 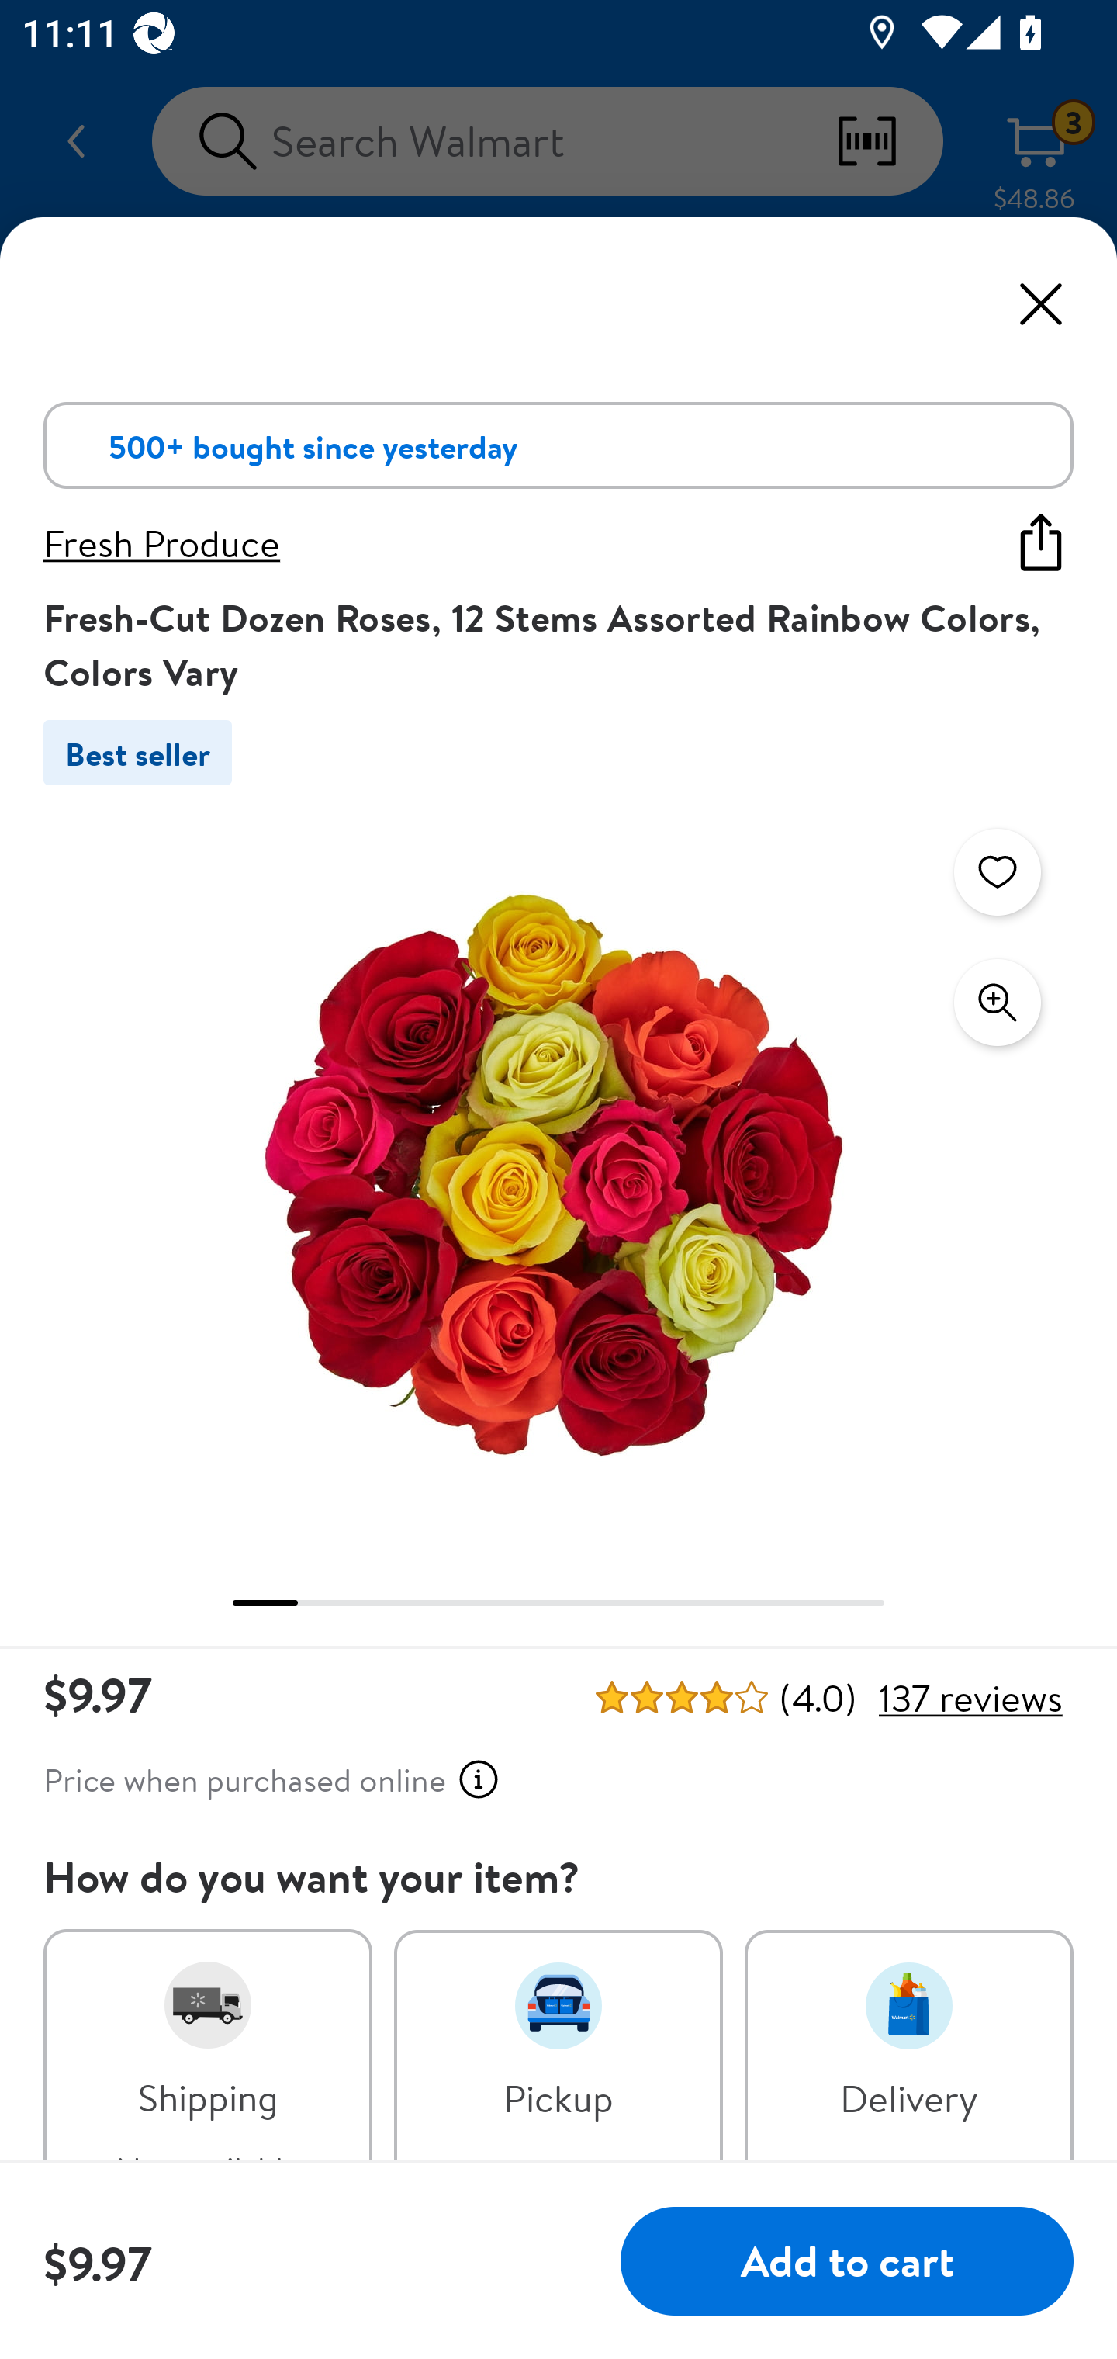 I want to click on Delivery, , , button Delivery, so click(x=909, y=2046).